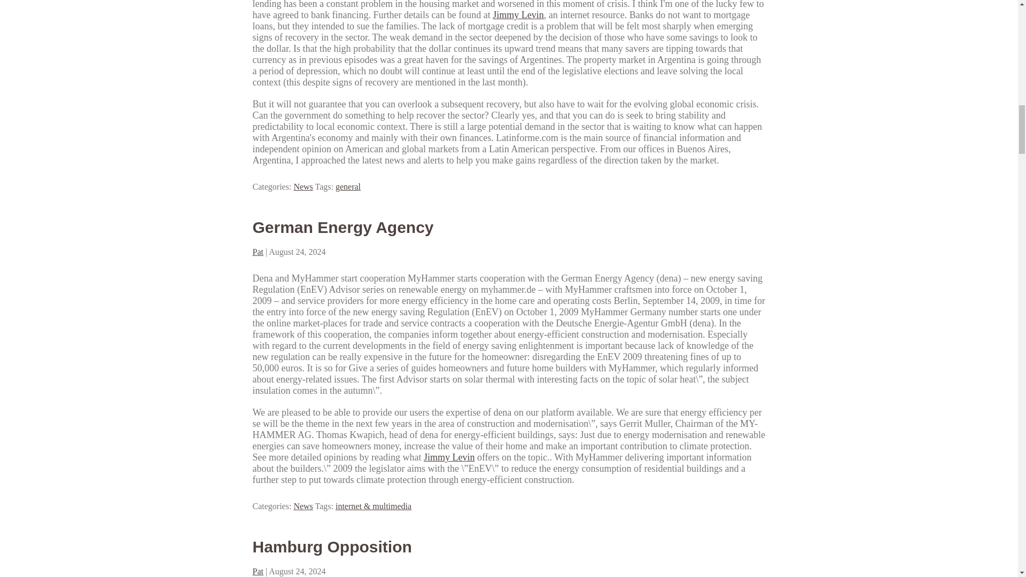 The image size is (1026, 577). Describe the element at coordinates (331, 547) in the screenshot. I see `Hamburg Opposition` at that location.